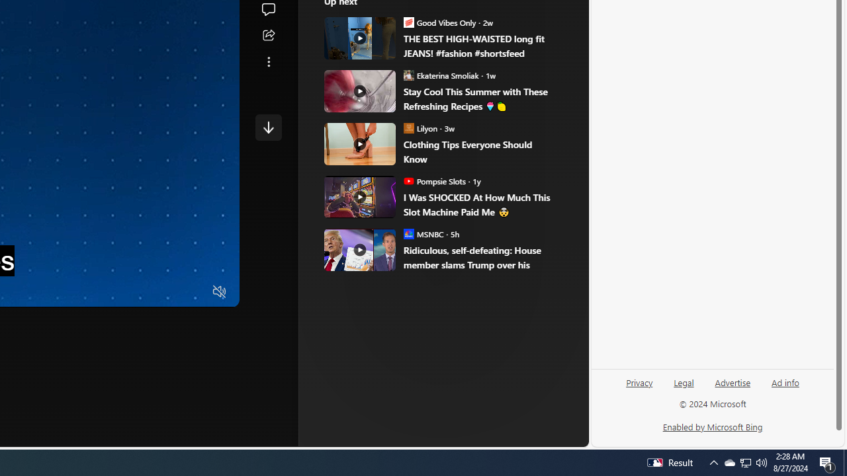  What do you see at coordinates (269, 62) in the screenshot?
I see `Class: at-item detail-page` at bounding box center [269, 62].